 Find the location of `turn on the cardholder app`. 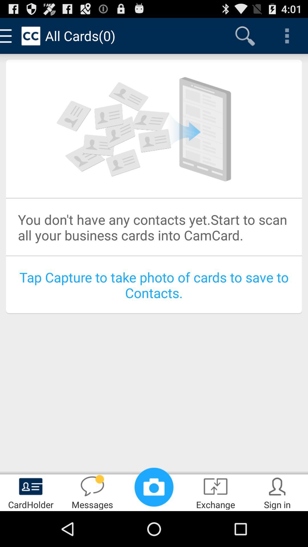

turn on the cardholder app is located at coordinates (31, 492).